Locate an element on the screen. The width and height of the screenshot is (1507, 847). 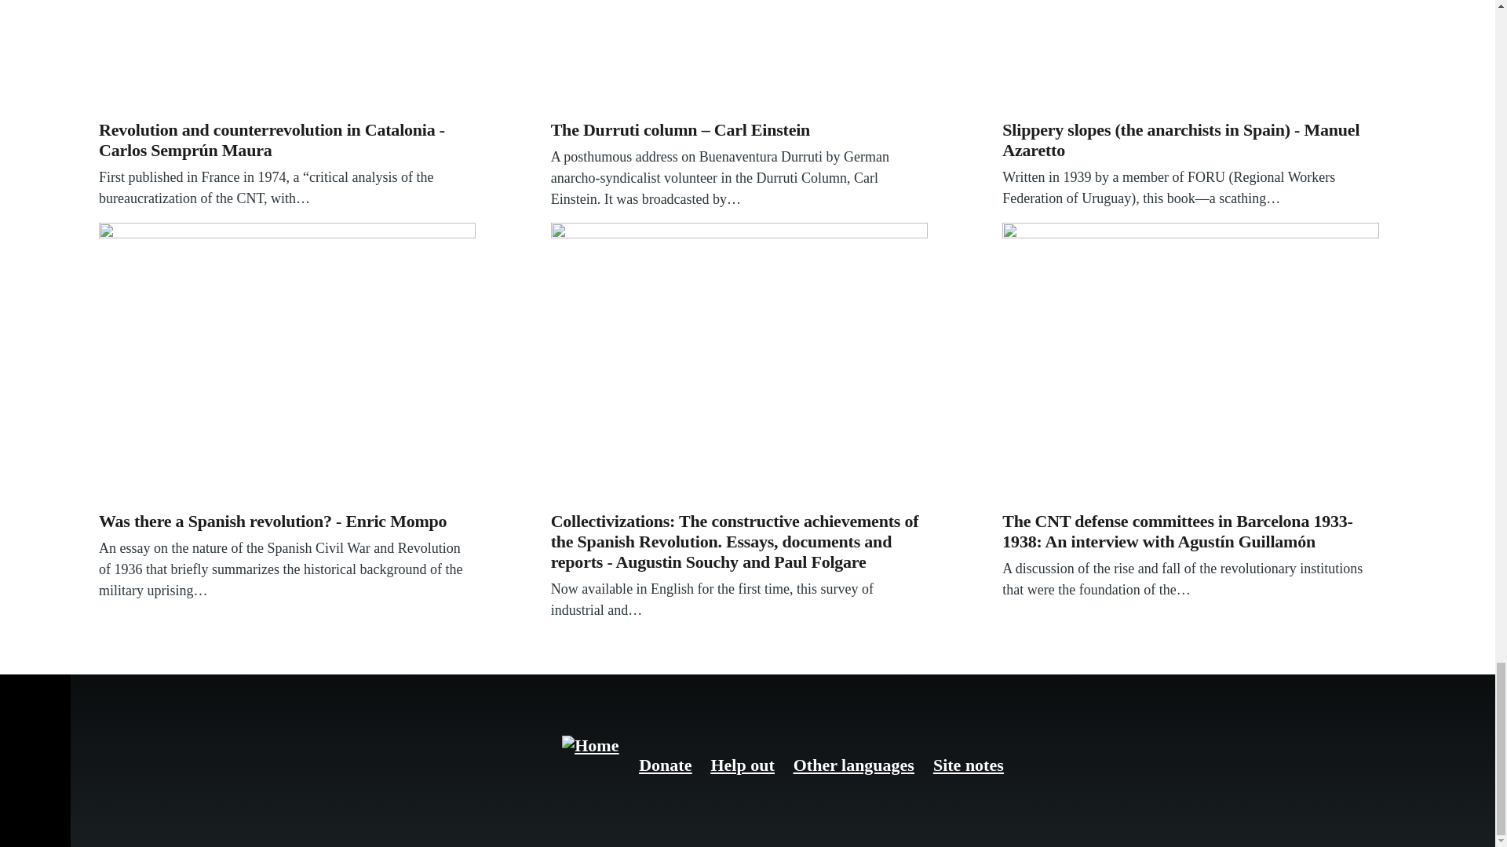
libcom content in languages other than English is located at coordinates (854, 765).